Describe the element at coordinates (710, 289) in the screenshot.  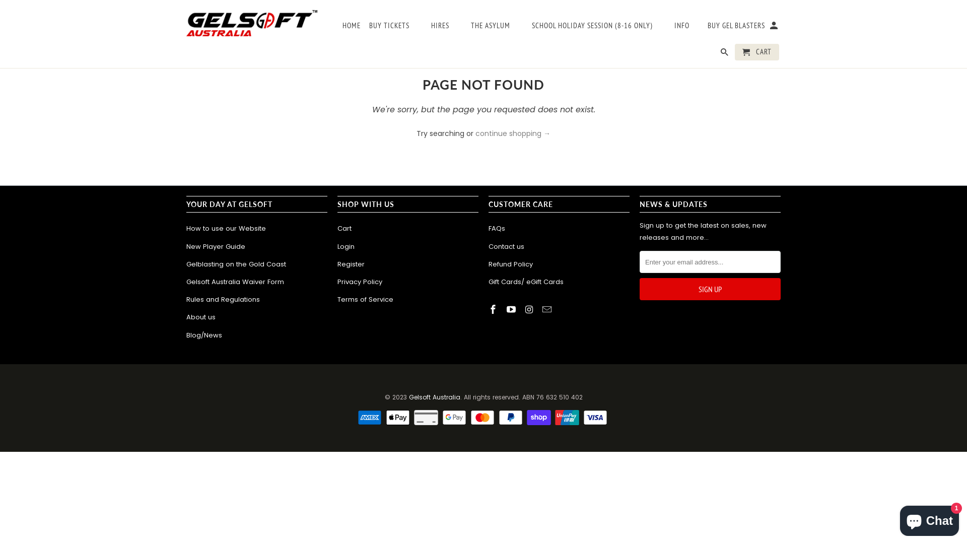
I see `Sign Up` at that location.